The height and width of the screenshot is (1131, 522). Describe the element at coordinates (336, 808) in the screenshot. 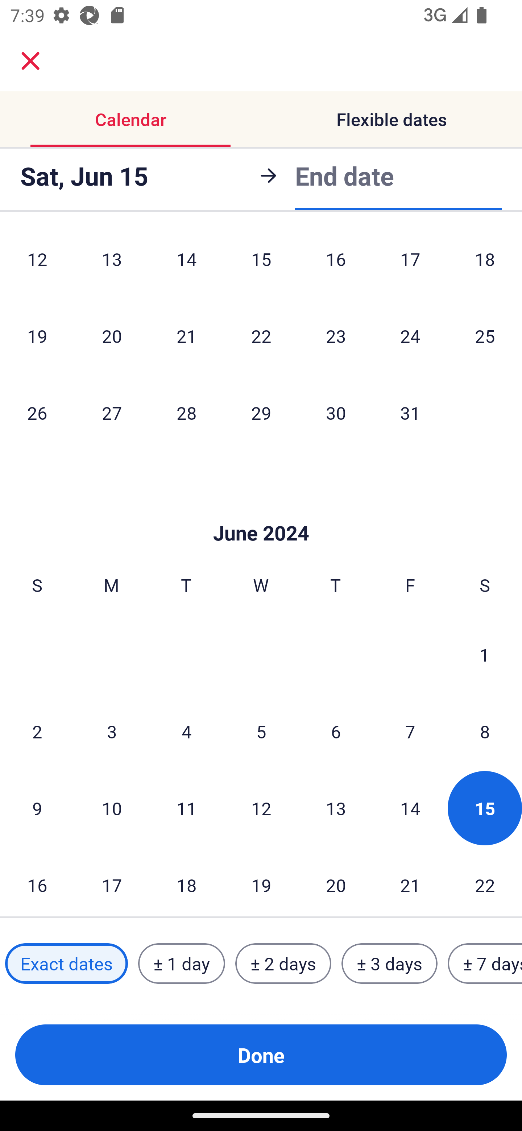

I see `13 Thursday, June 13, 2024` at that location.